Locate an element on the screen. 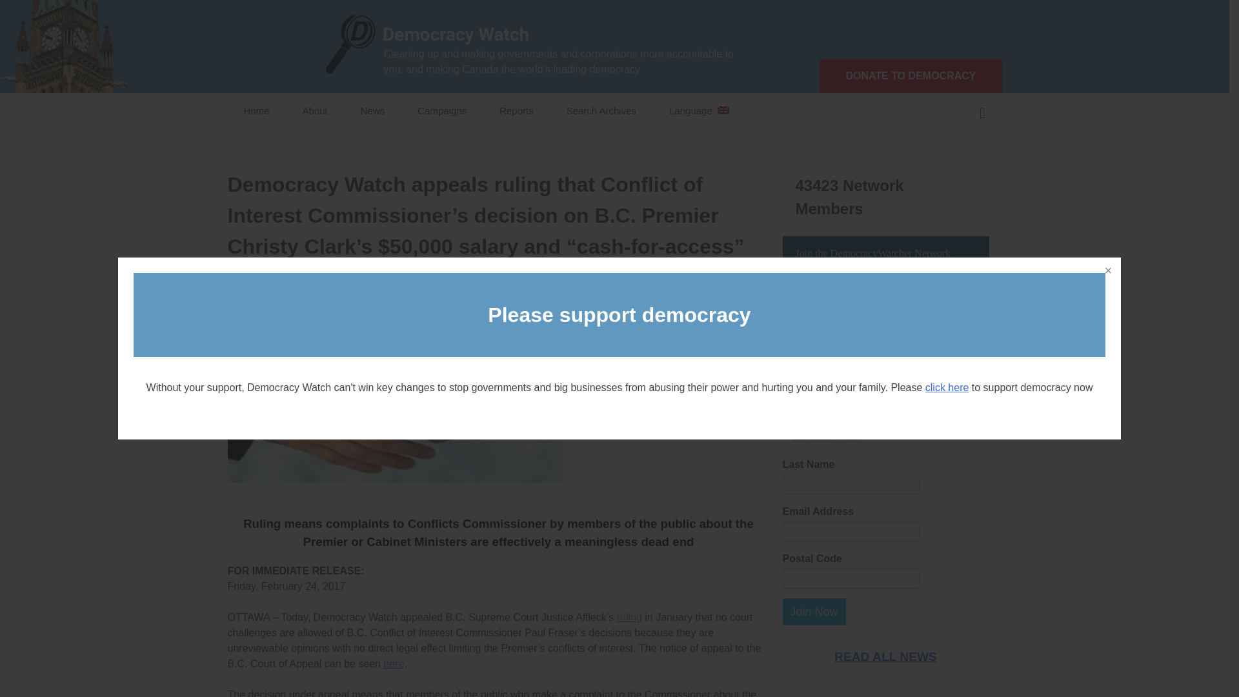 The image size is (1239, 697). our privacy policy is located at coordinates (828, 435).